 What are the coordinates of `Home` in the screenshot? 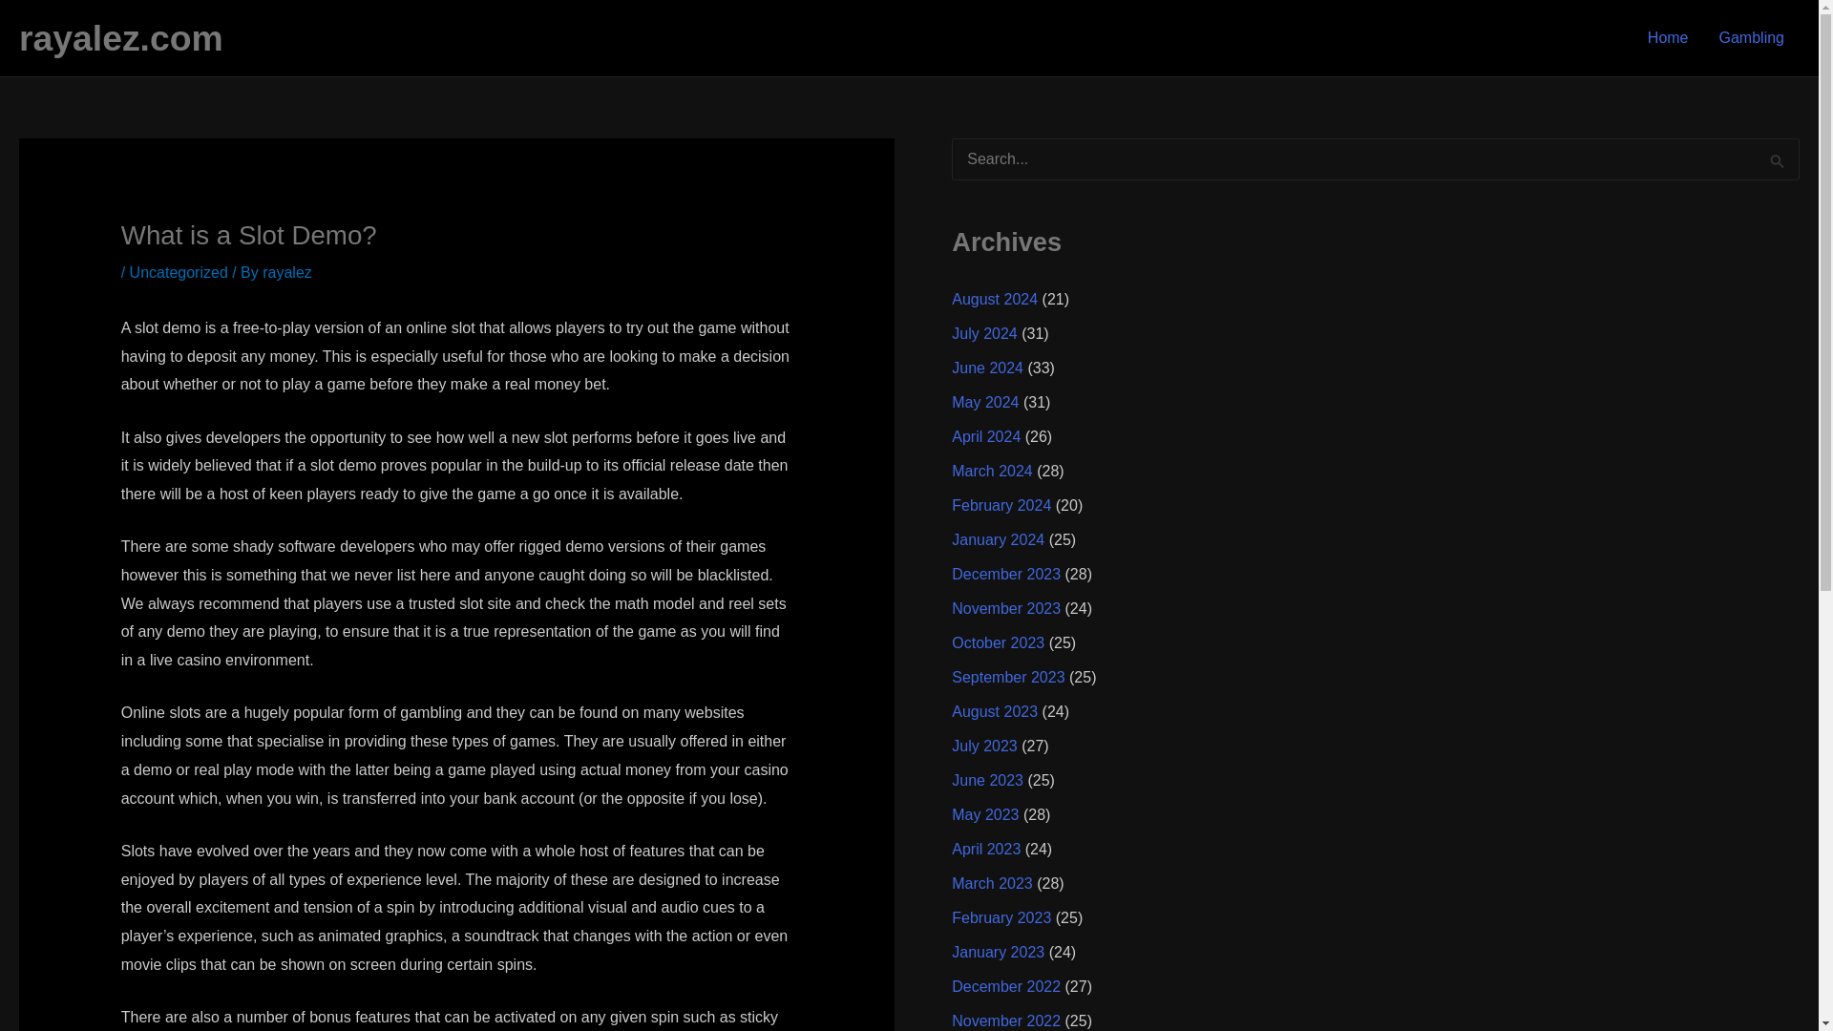 It's located at (1669, 38).